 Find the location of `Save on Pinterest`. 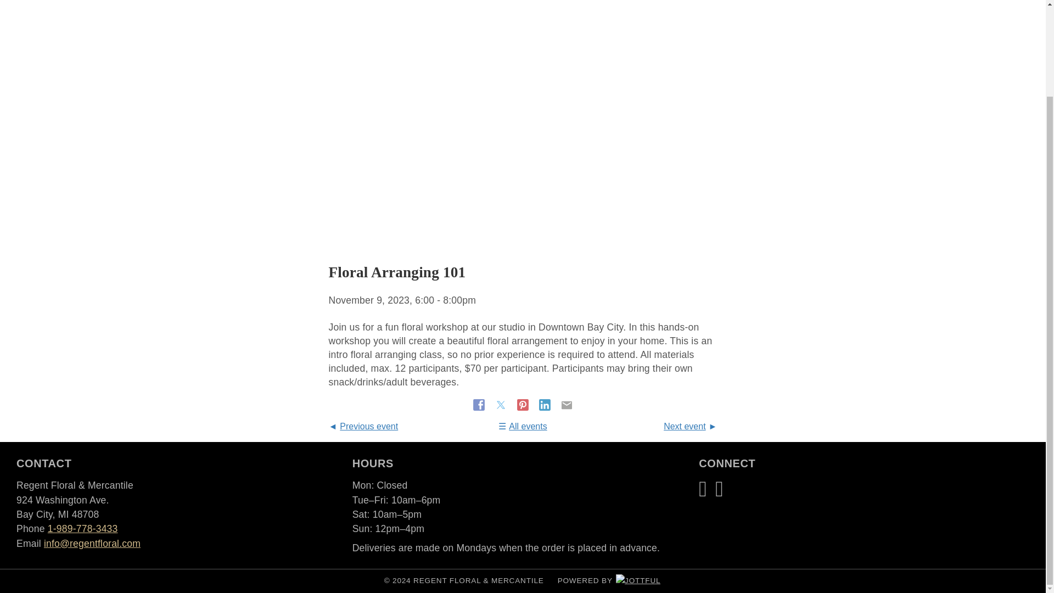

Save on Pinterest is located at coordinates (524, 404).